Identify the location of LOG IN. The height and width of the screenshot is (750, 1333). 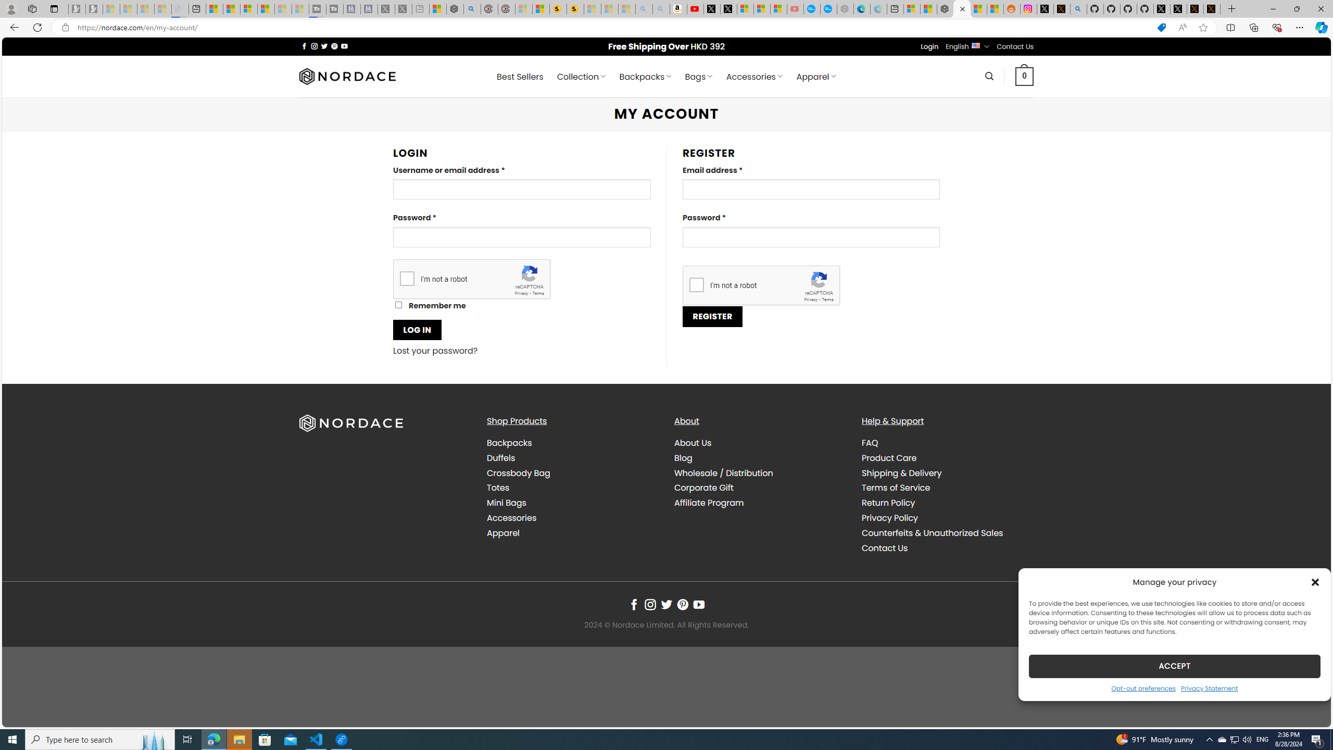
(417, 330).